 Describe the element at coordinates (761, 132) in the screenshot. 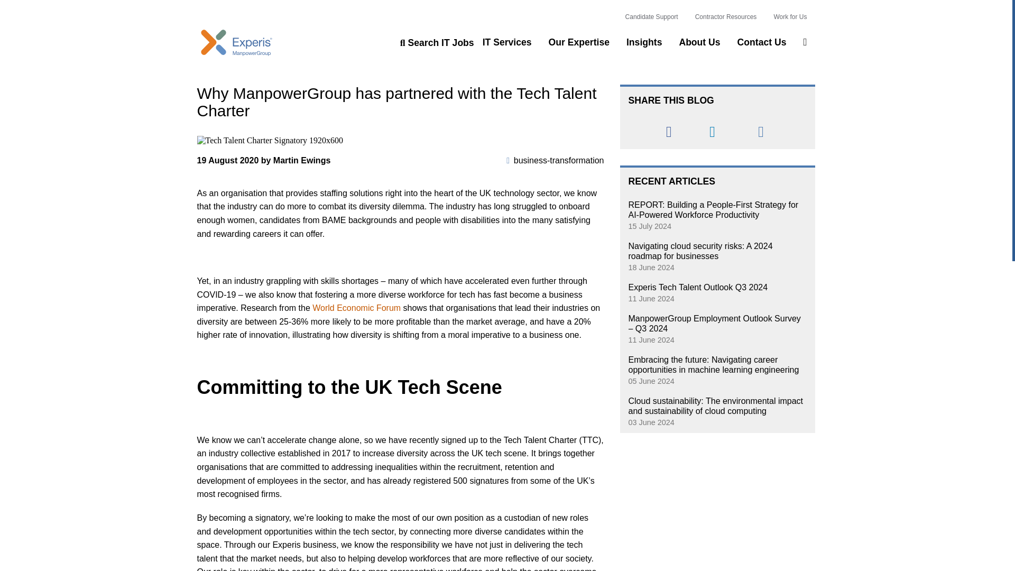

I see `Email` at that location.